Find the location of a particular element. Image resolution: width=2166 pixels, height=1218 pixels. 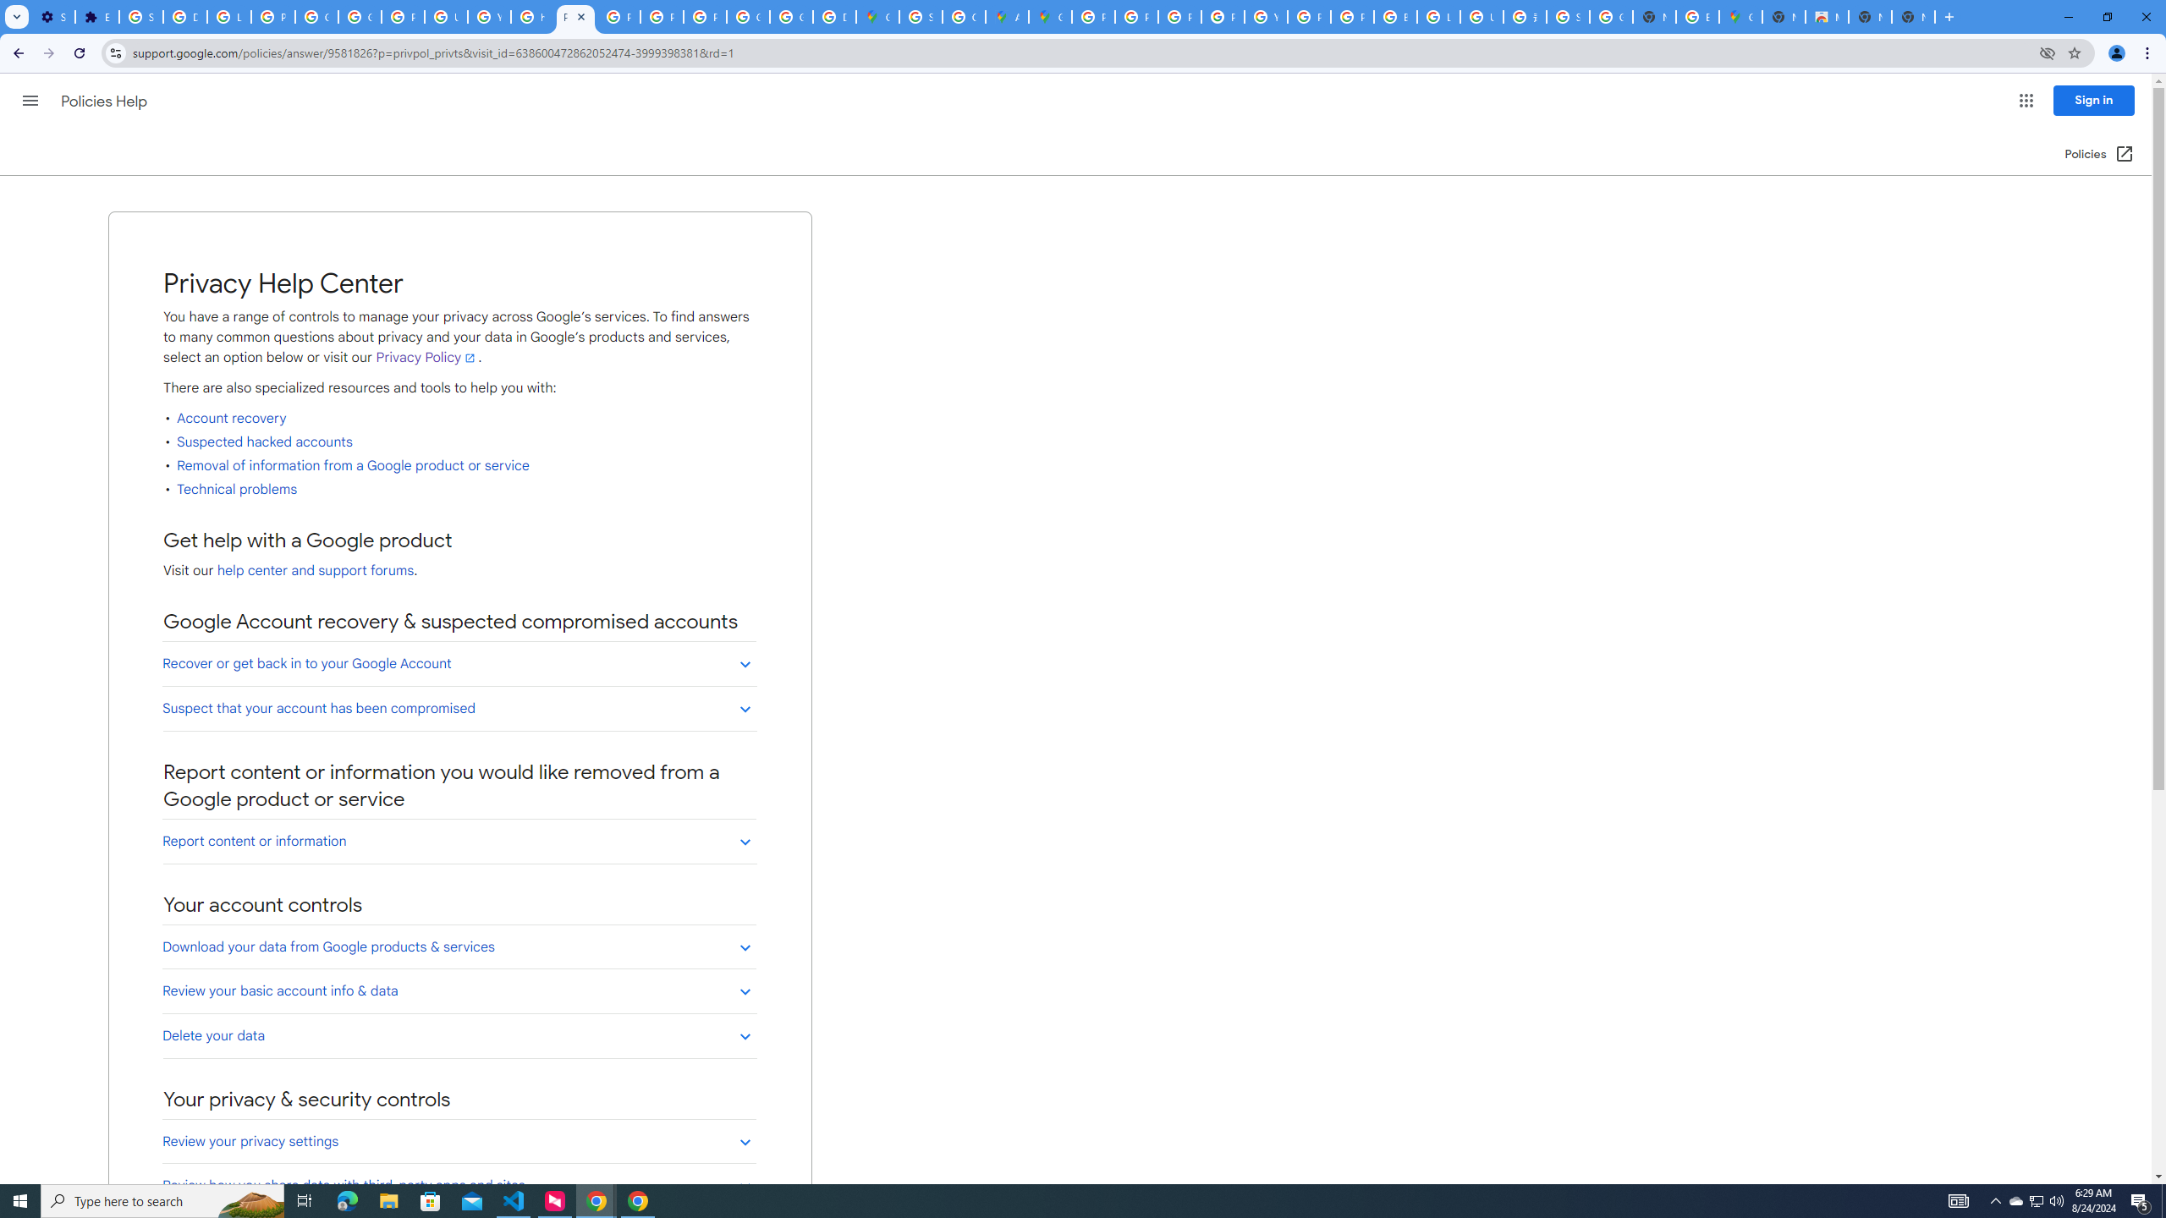

Technical problems is located at coordinates (238, 489).